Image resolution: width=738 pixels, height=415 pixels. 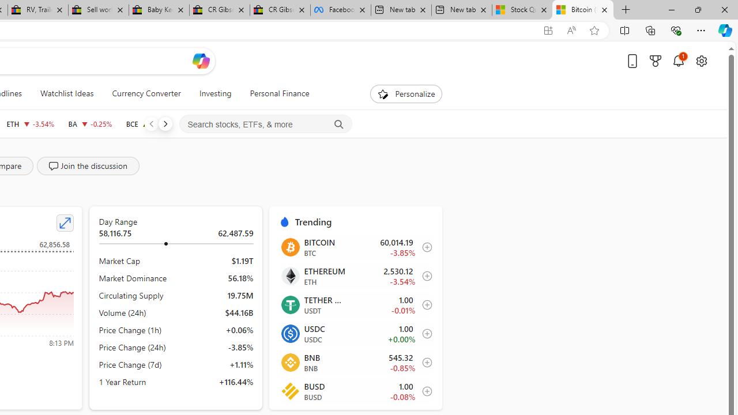 What do you see at coordinates (279, 93) in the screenshot?
I see `Personal Finance` at bounding box center [279, 93].